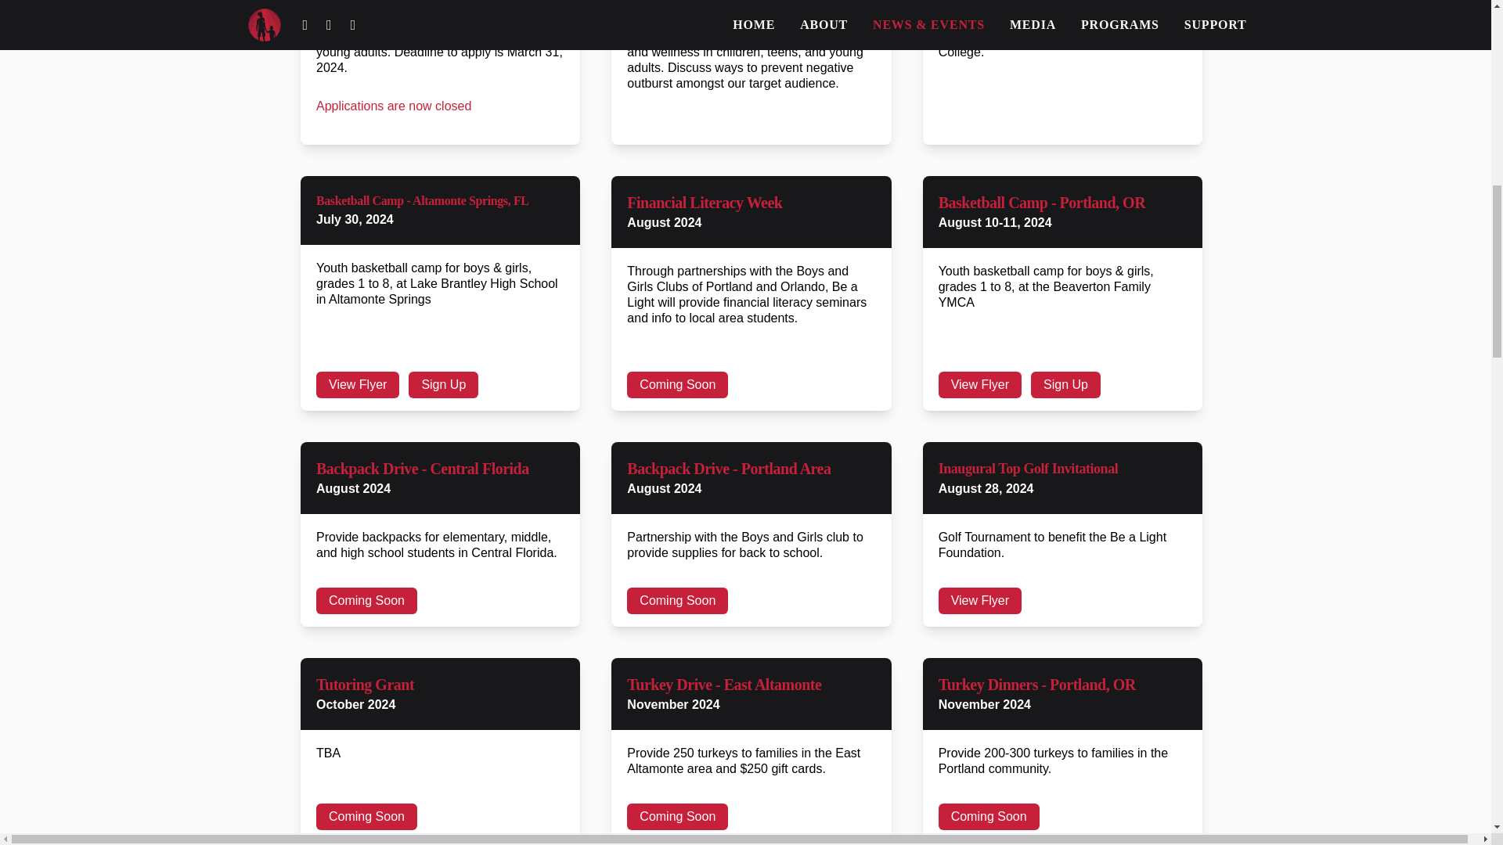  Describe the element at coordinates (676, 817) in the screenshot. I see `Coming Soon` at that location.